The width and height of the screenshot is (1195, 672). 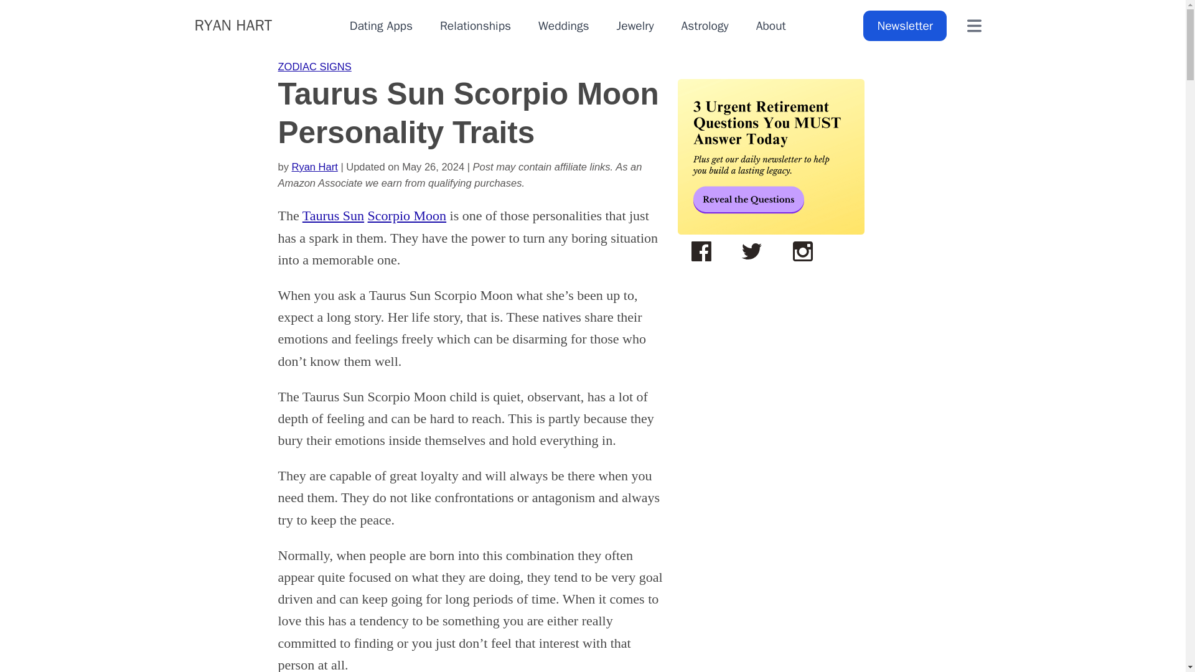 I want to click on Relationships, so click(x=476, y=26).